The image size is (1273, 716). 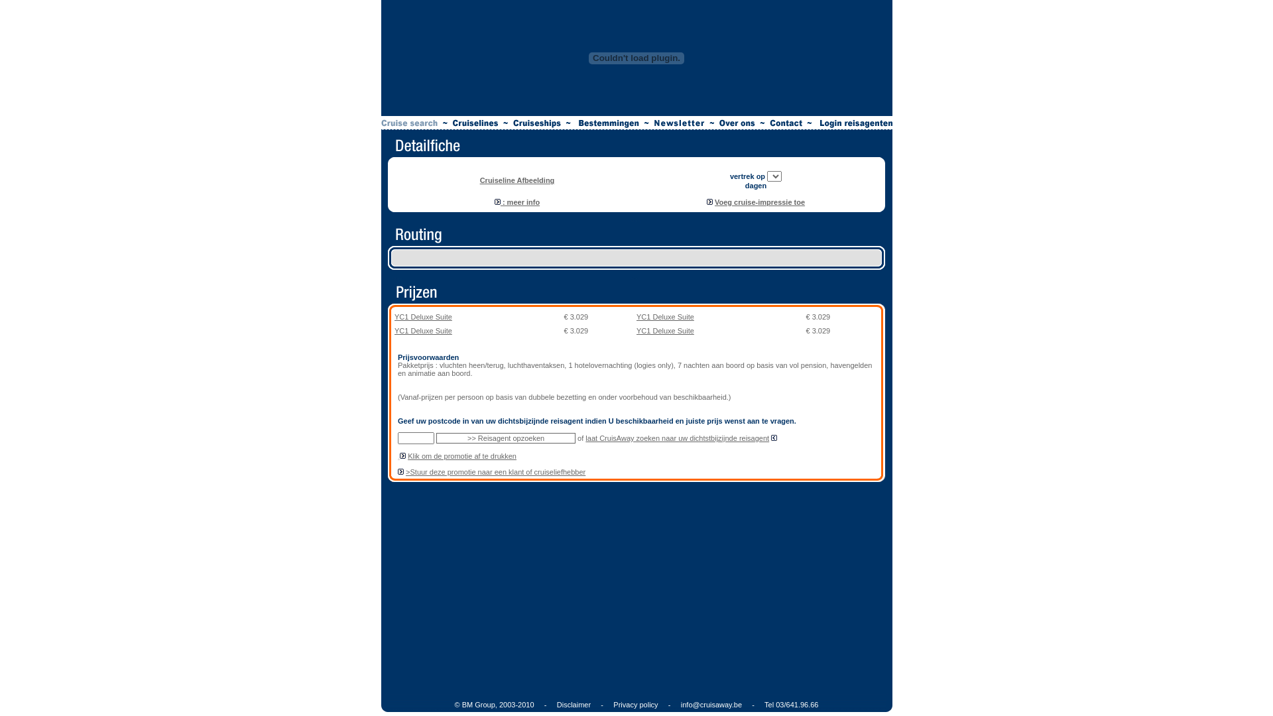 I want to click on ., so click(x=399, y=456).